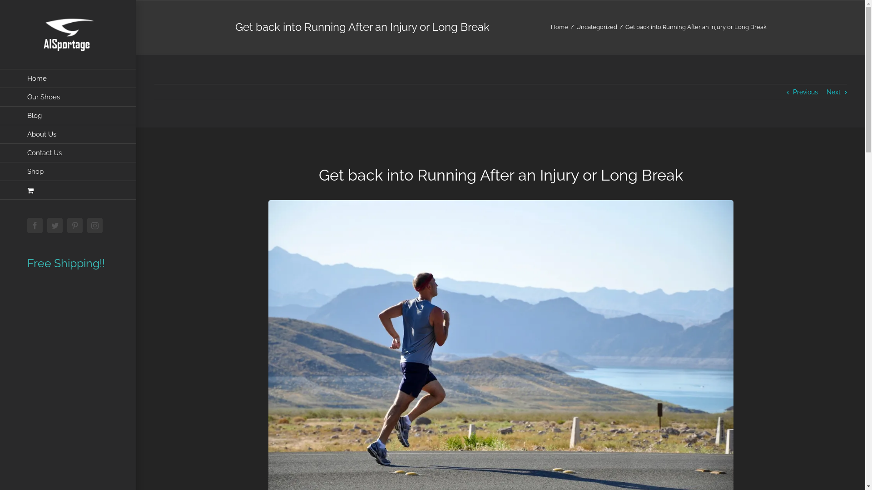 This screenshot has height=490, width=872. What do you see at coordinates (806, 92) in the screenshot?
I see `Previous` at bounding box center [806, 92].